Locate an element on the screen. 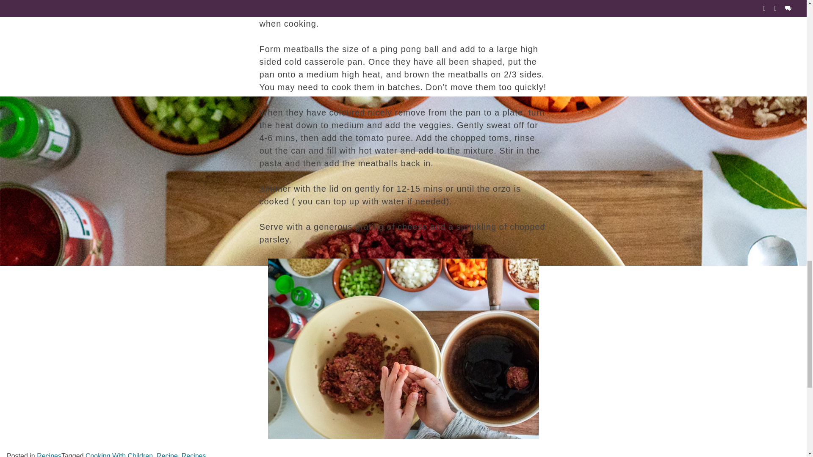 This screenshot has width=813, height=457. Cooking With Children is located at coordinates (119, 454).